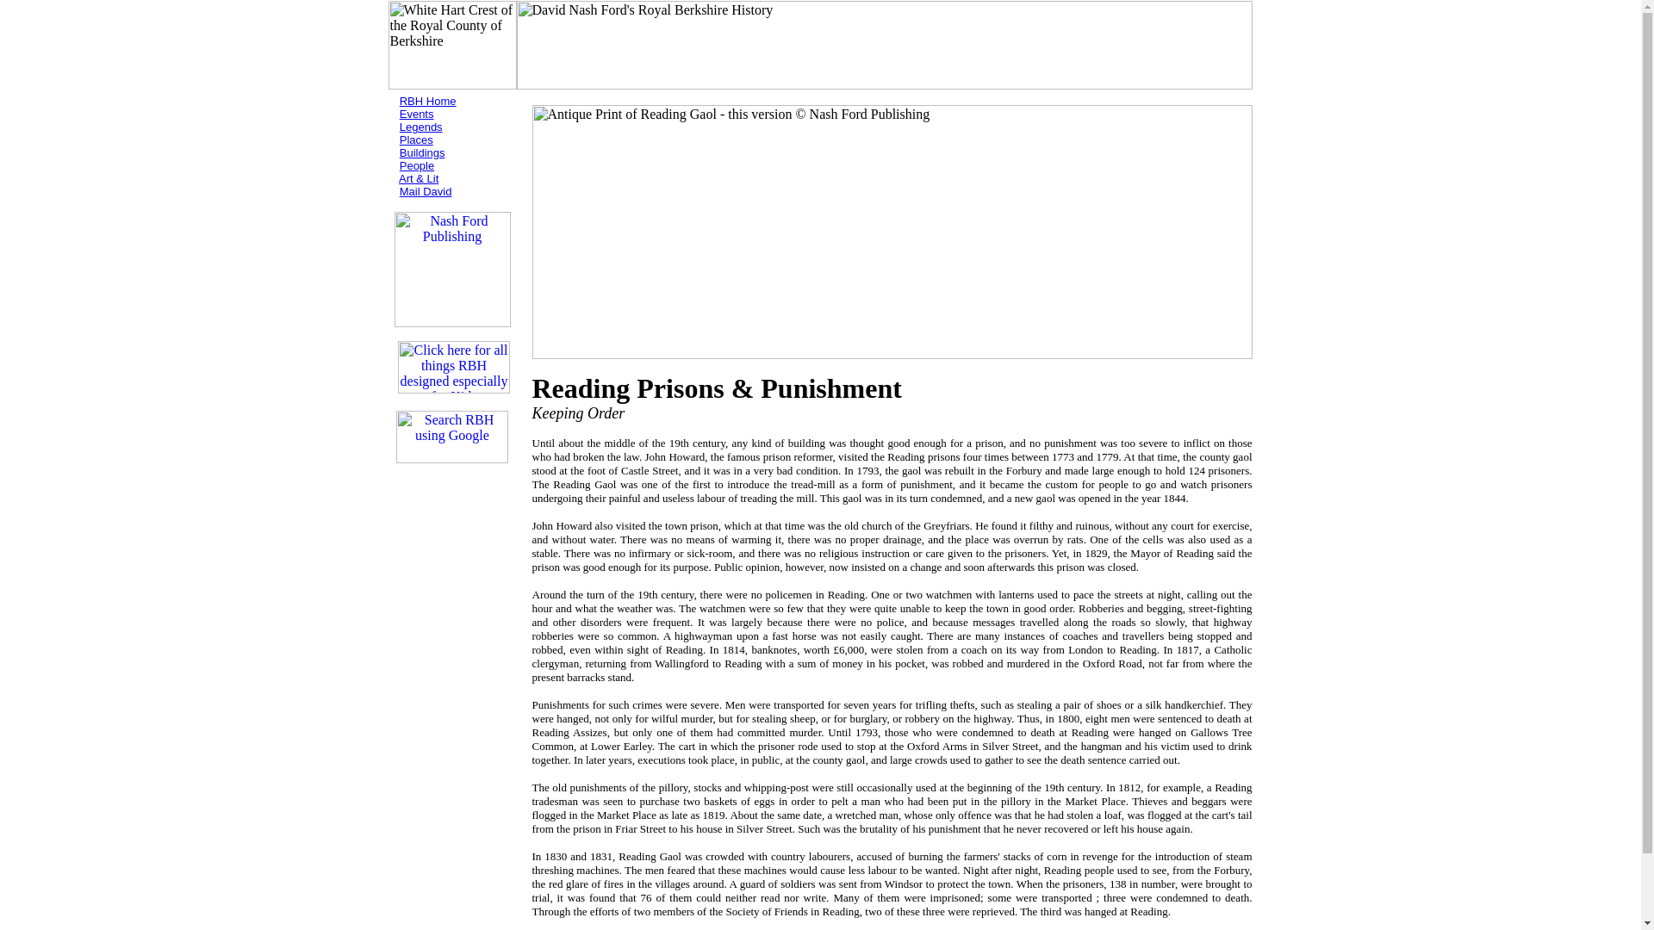 This screenshot has width=1654, height=930. I want to click on Buildings, so click(422, 152).